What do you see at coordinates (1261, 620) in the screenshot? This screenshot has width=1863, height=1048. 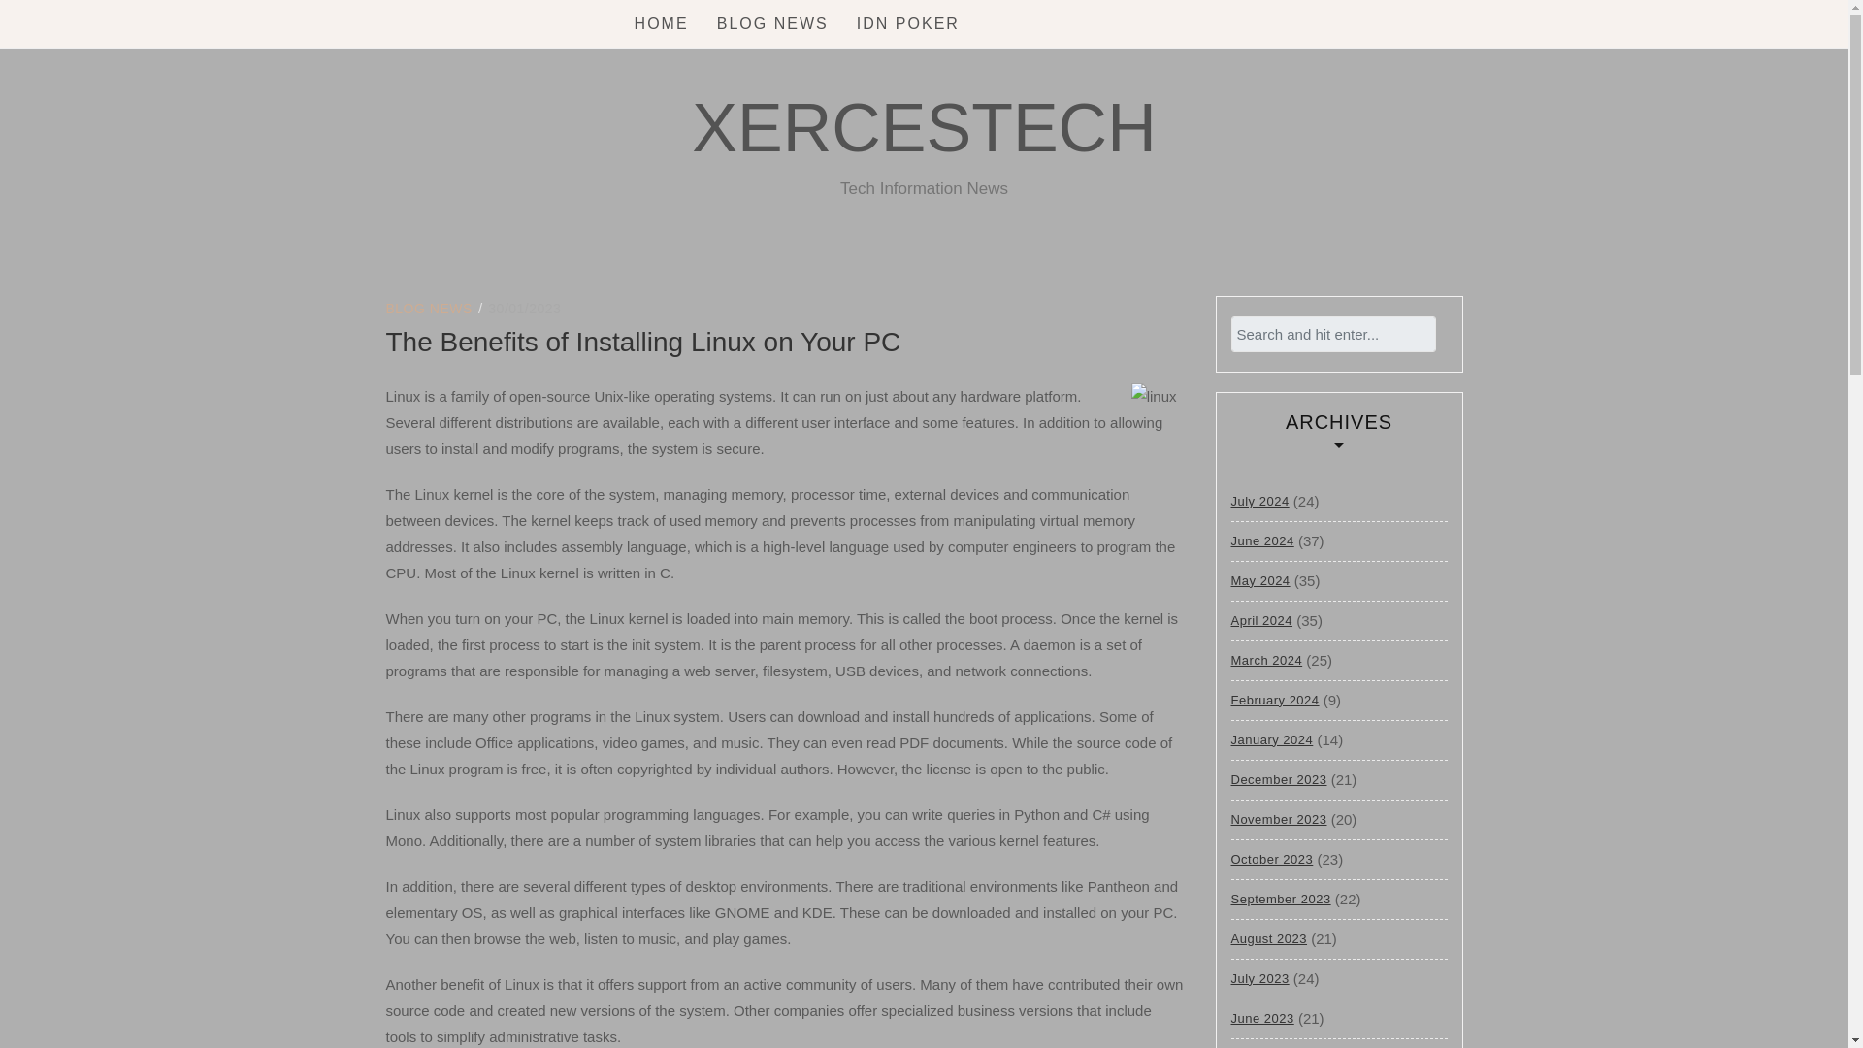 I see `April 2024` at bounding box center [1261, 620].